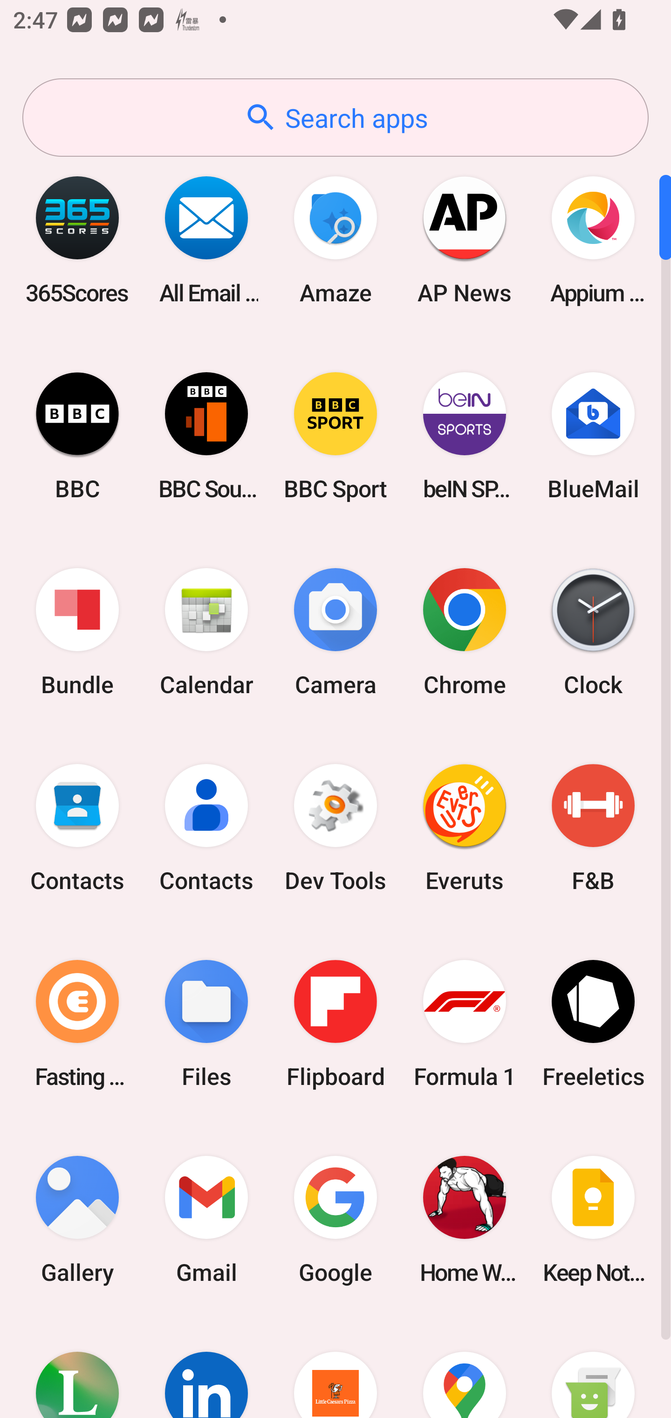  Describe the element at coordinates (206, 828) in the screenshot. I see `Contacts` at that location.